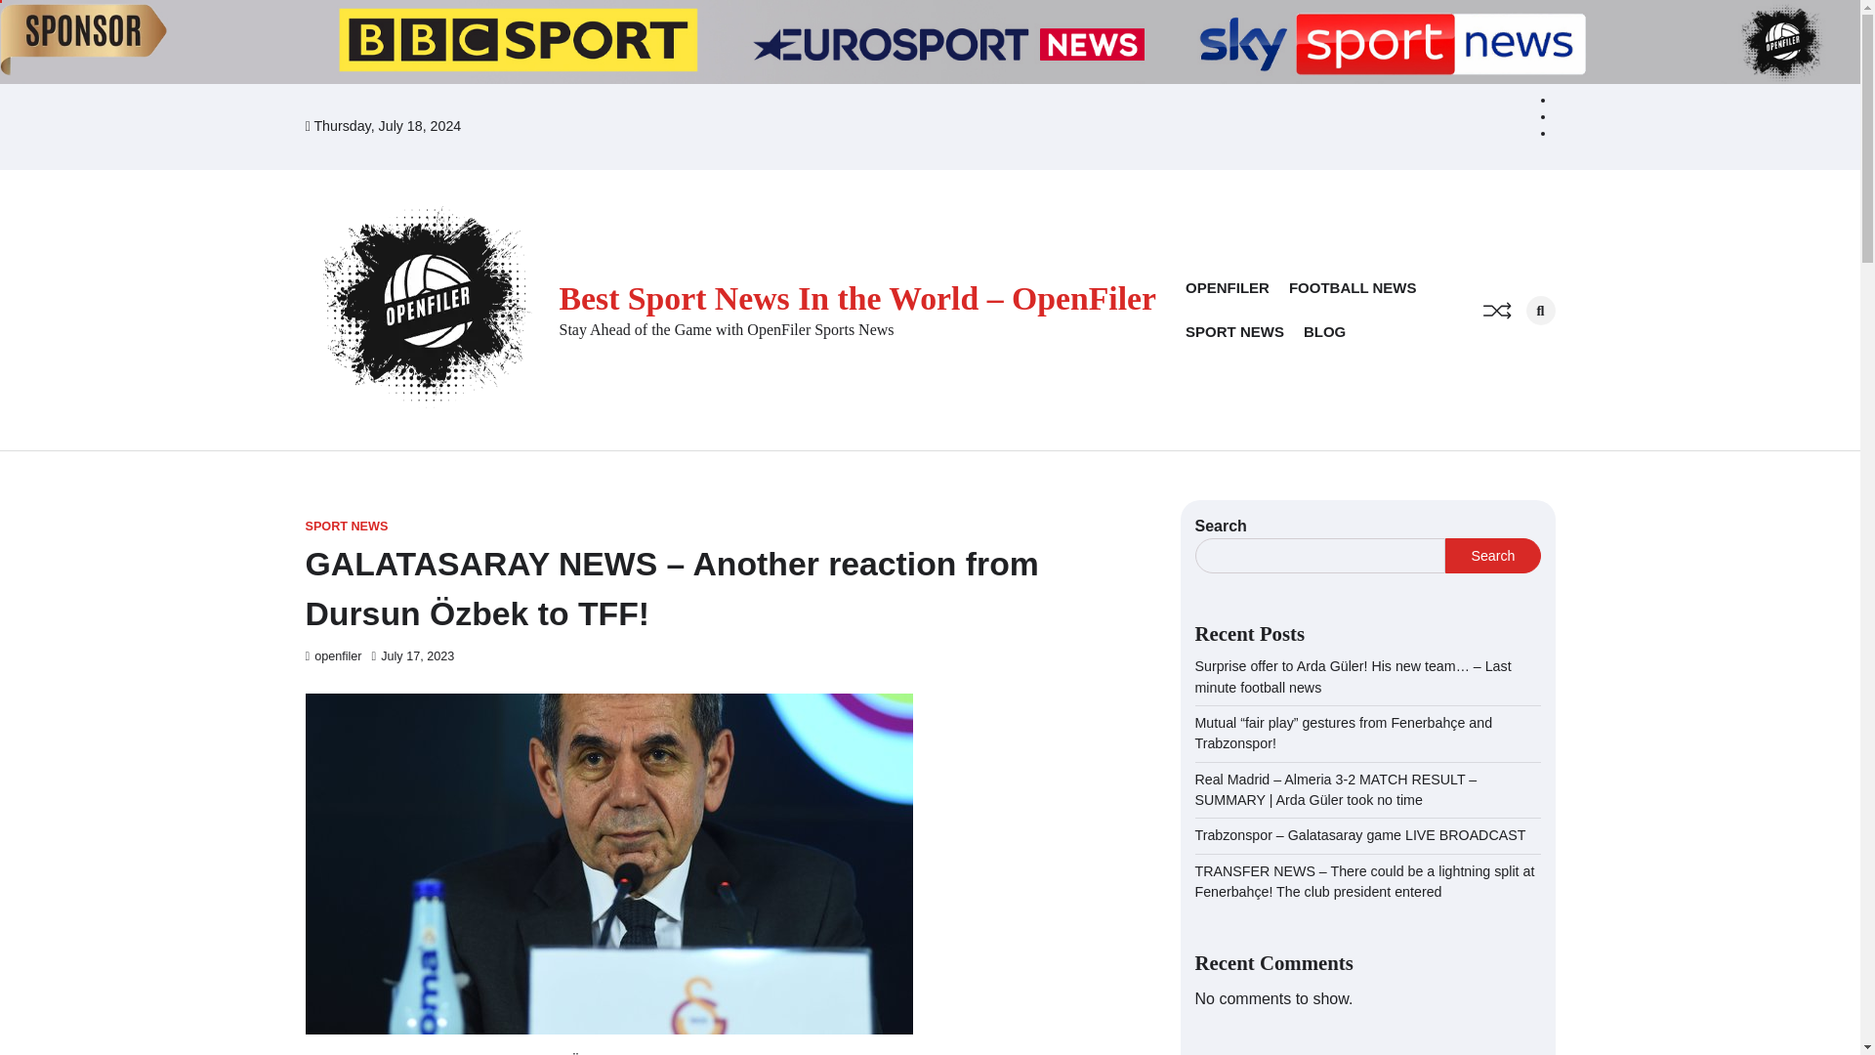 This screenshot has width=1875, height=1055. Describe the element at coordinates (1539, 311) in the screenshot. I see `Search` at that location.